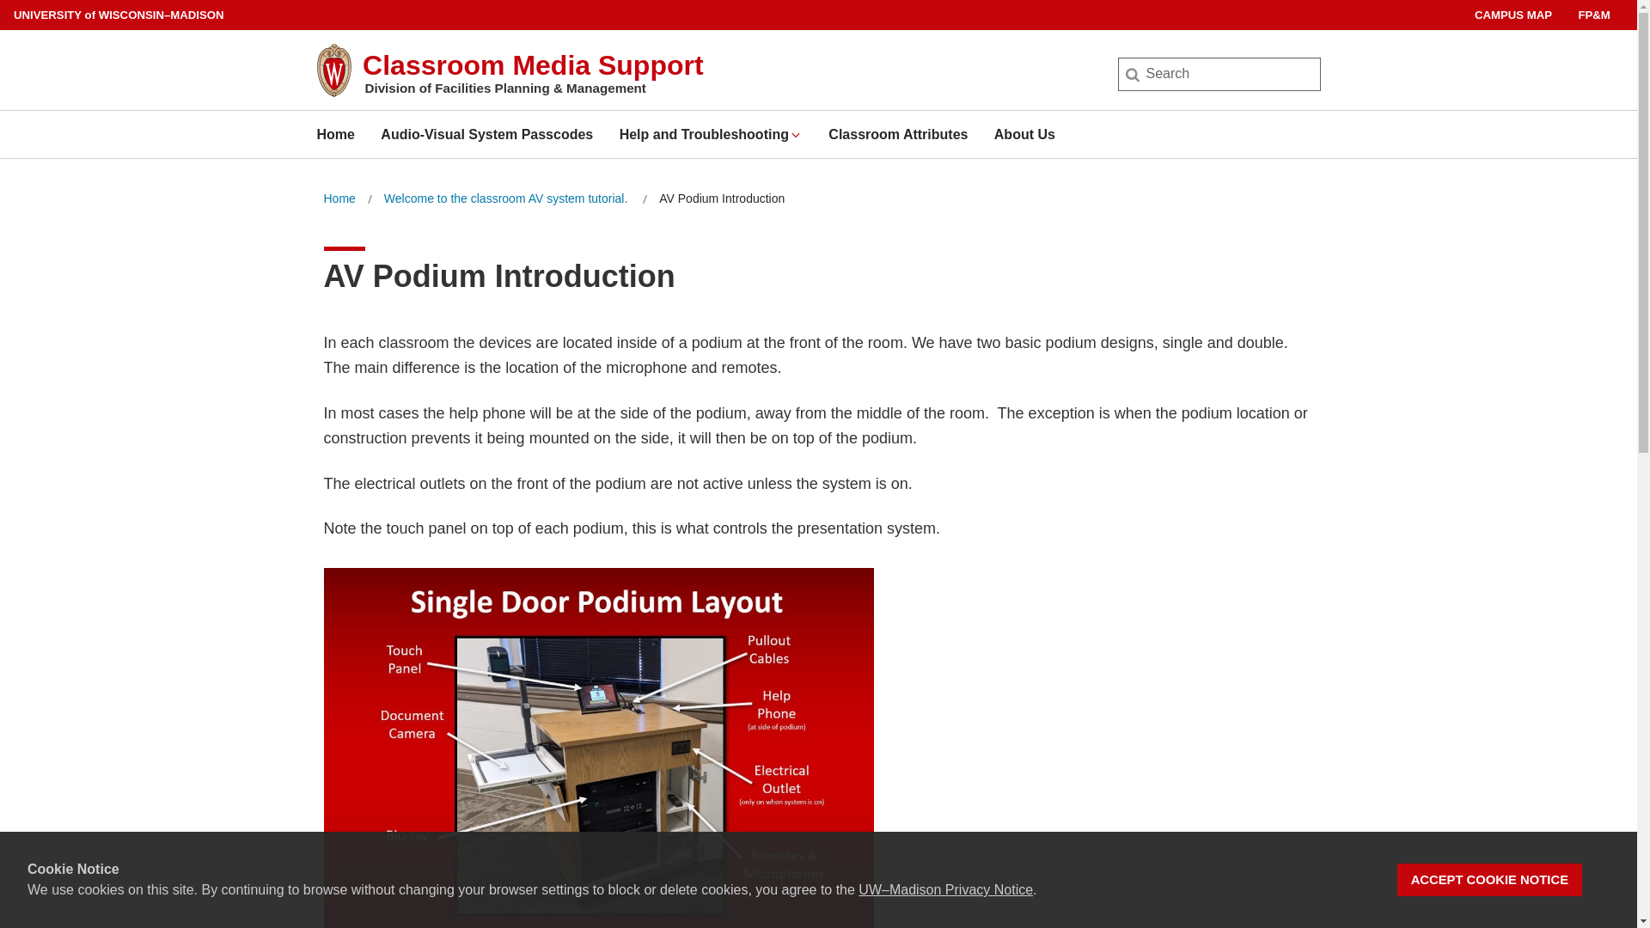 This screenshot has height=928, width=1650. I want to click on ACCEPT COOKIE NOTICE, so click(1490, 880).